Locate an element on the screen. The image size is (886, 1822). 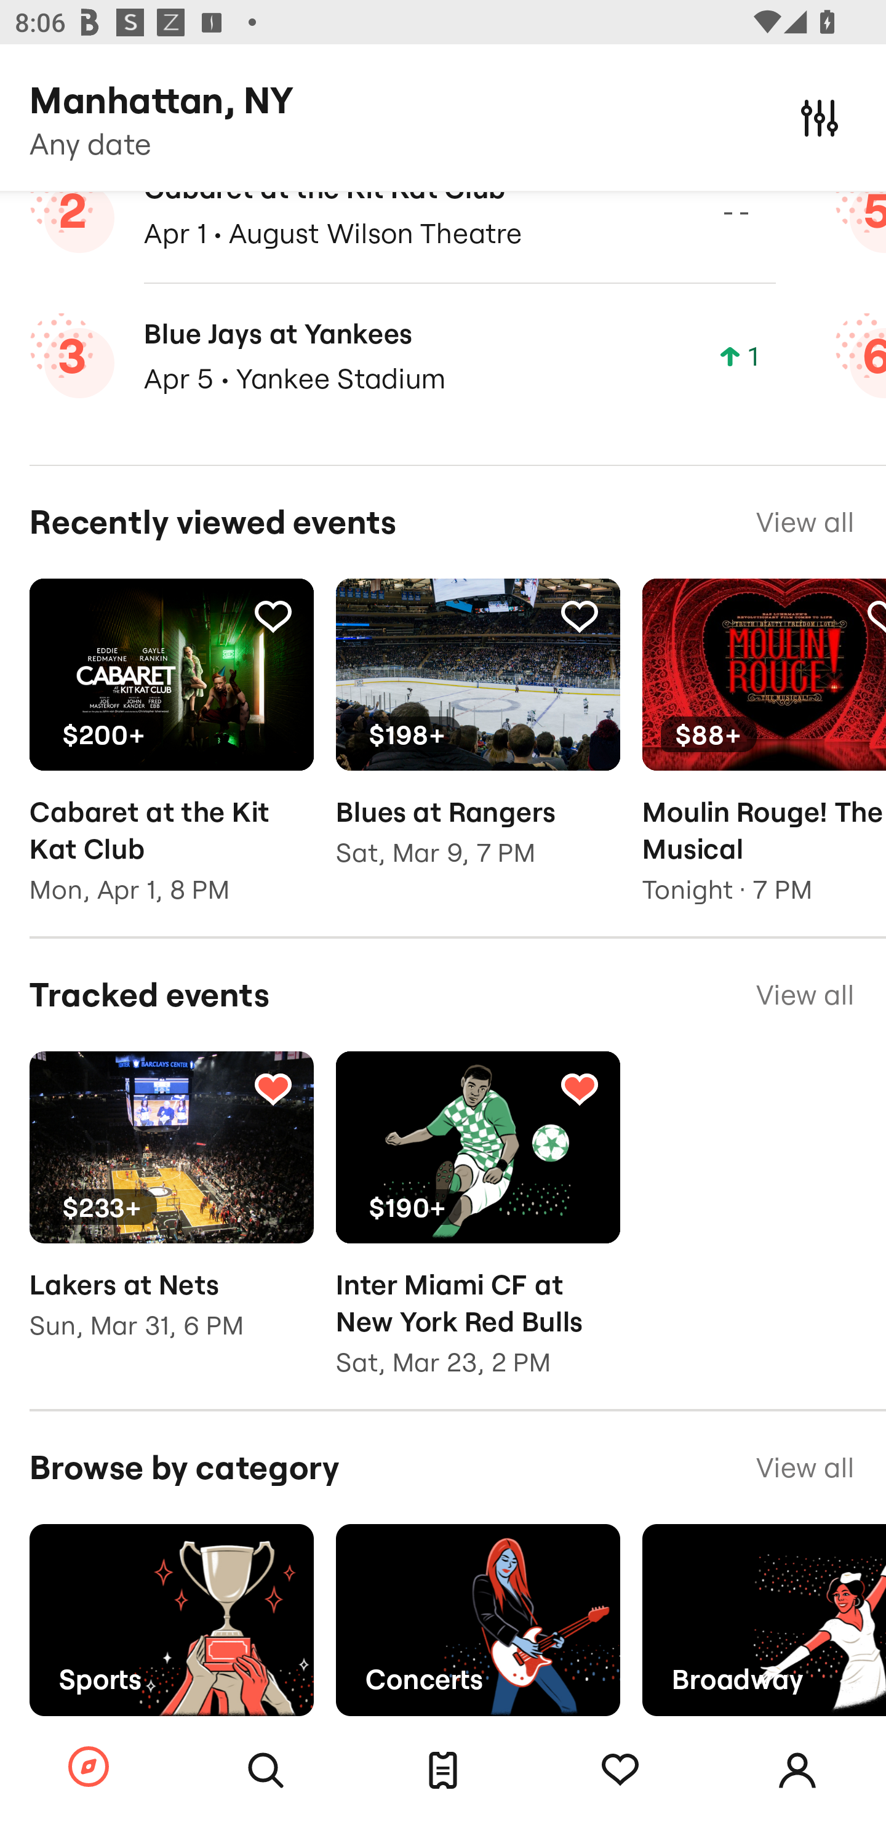
View all is located at coordinates (805, 523).